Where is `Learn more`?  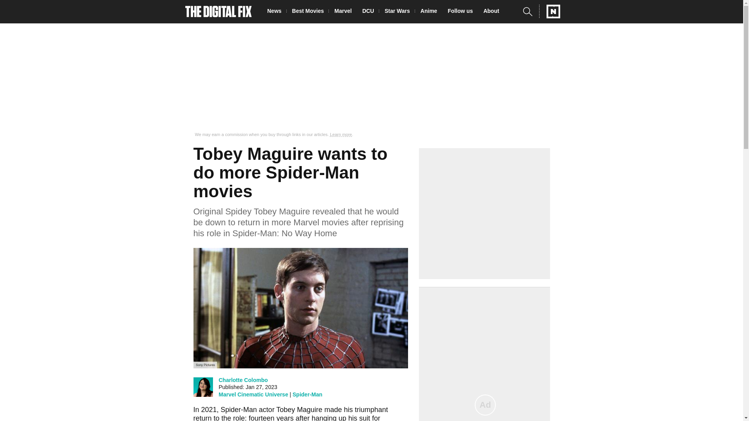
Learn more is located at coordinates (341, 134).